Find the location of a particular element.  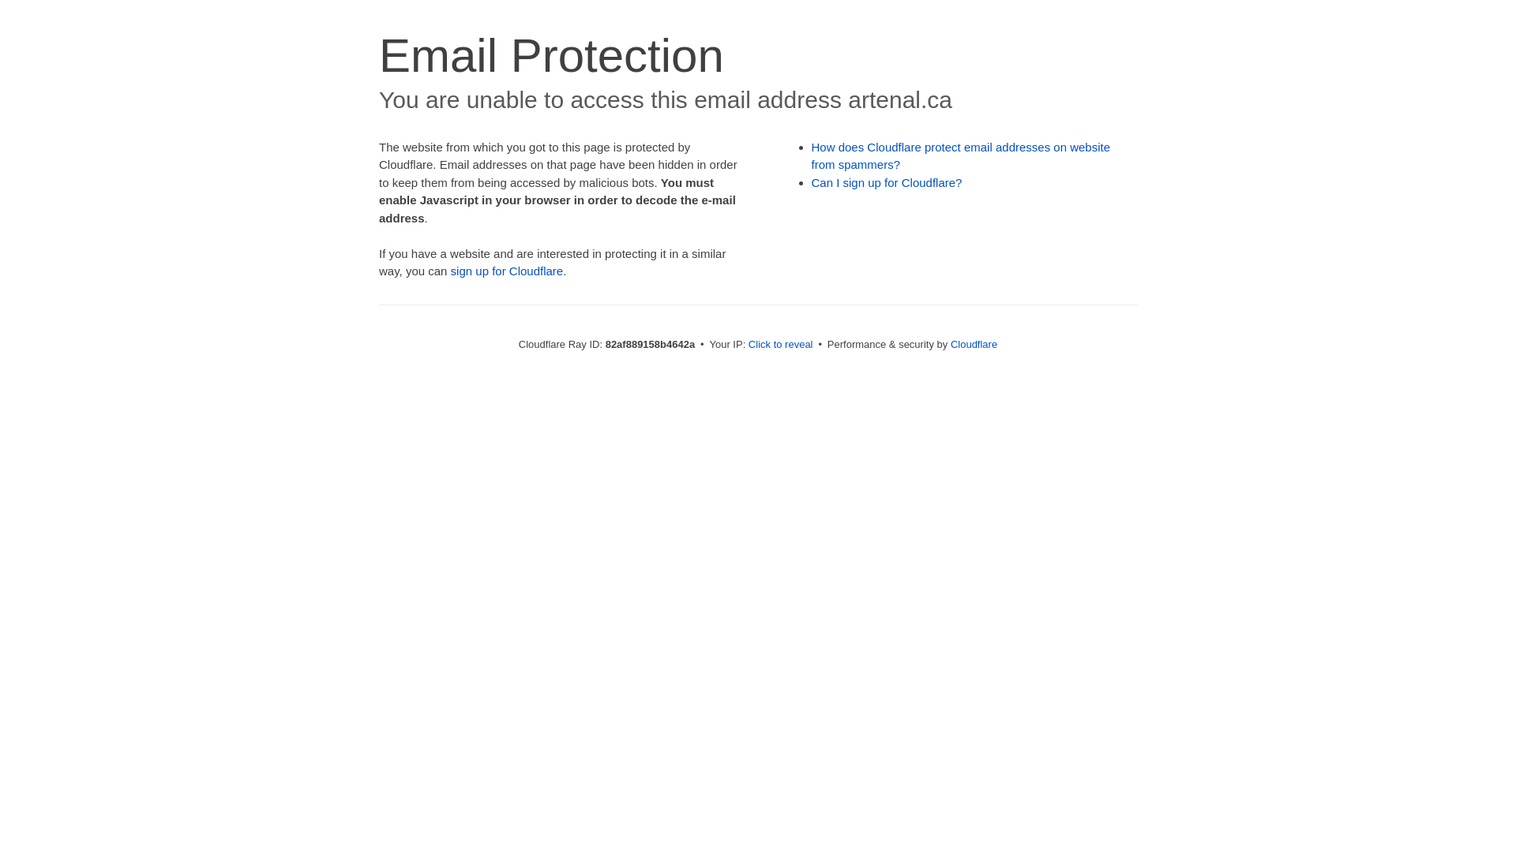

Can I sign up for Cloudflare? is located at coordinates (887, 183).